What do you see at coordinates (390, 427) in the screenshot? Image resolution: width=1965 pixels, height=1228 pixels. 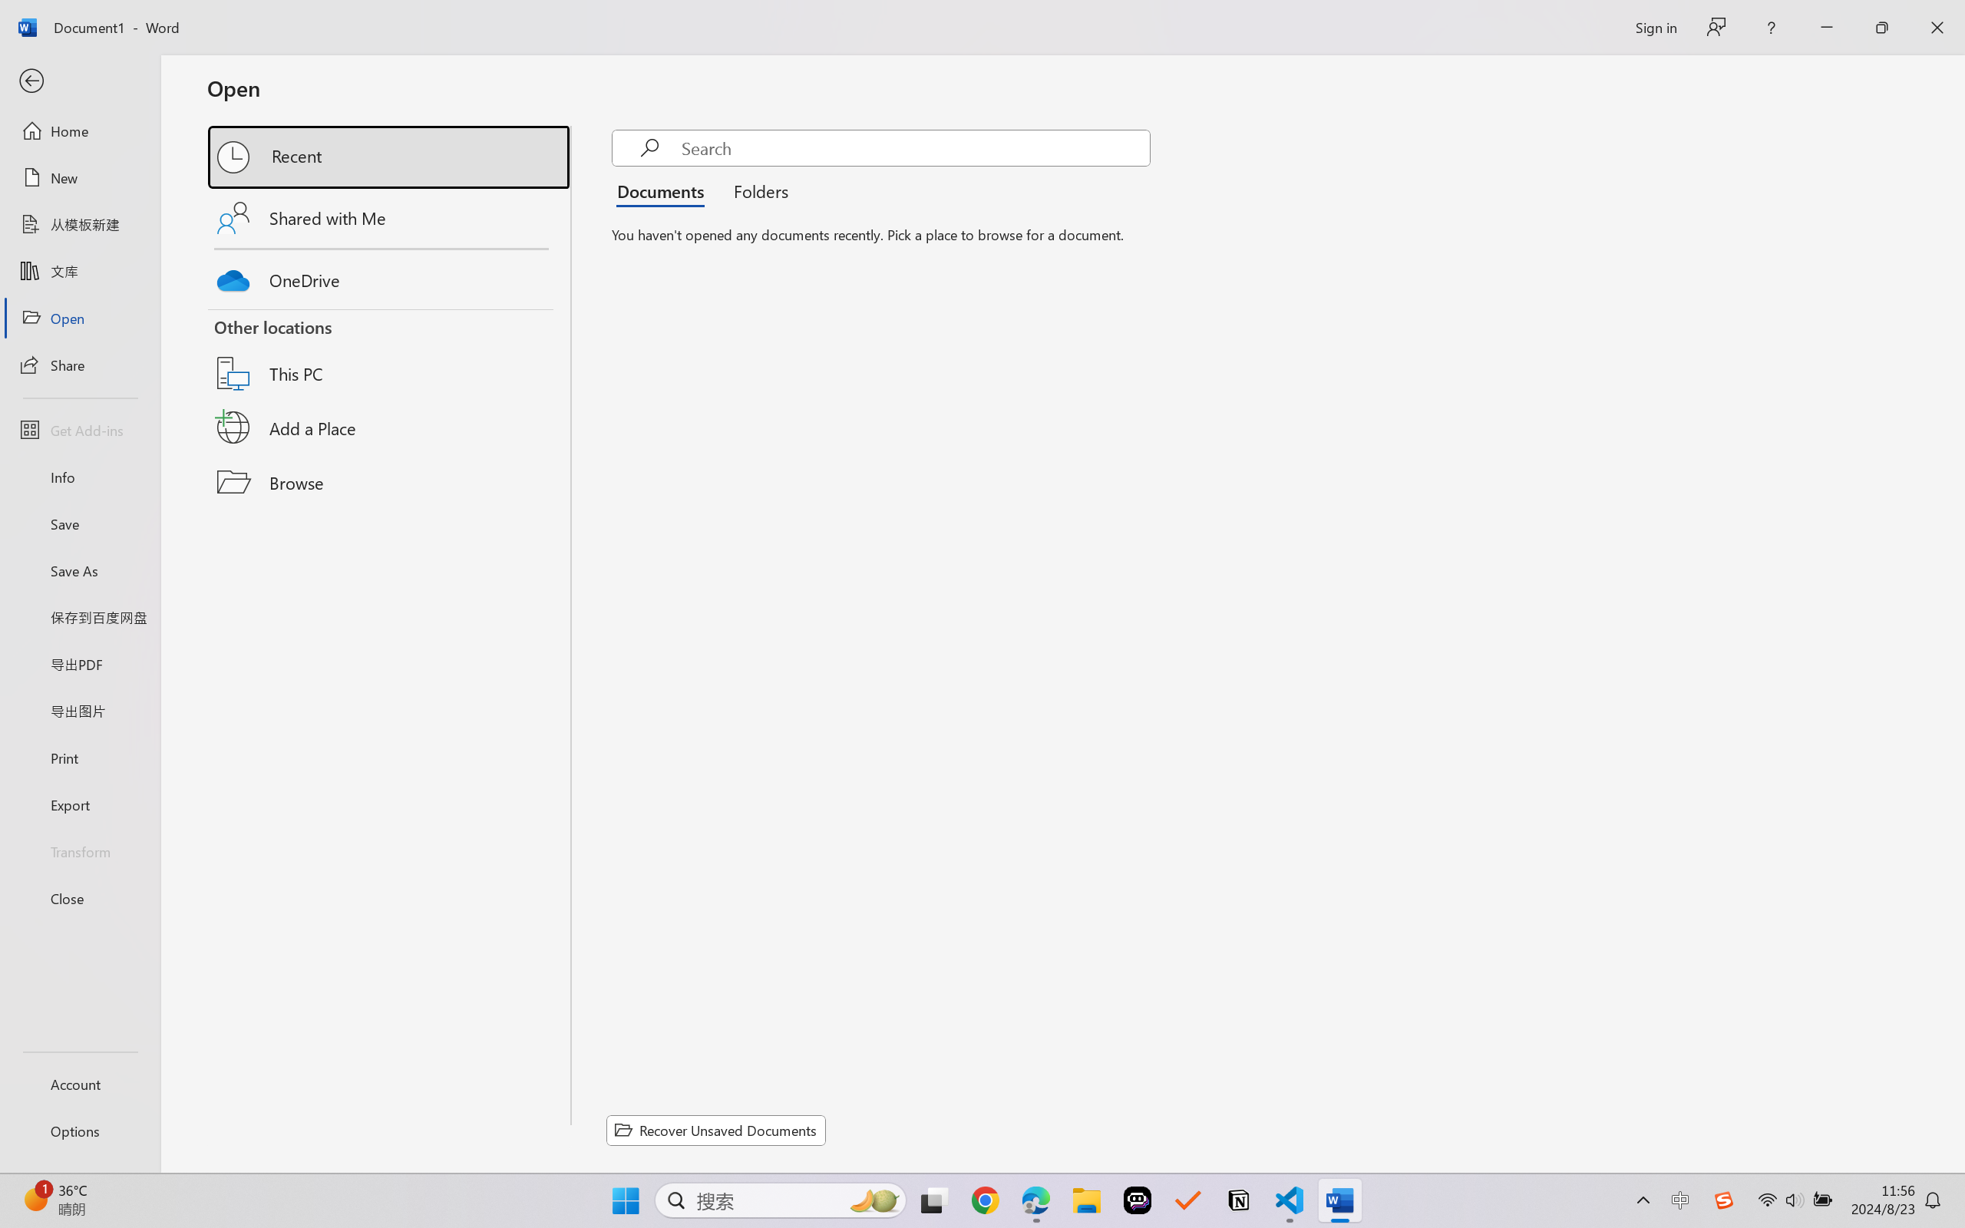 I see `Add a Place` at bounding box center [390, 427].